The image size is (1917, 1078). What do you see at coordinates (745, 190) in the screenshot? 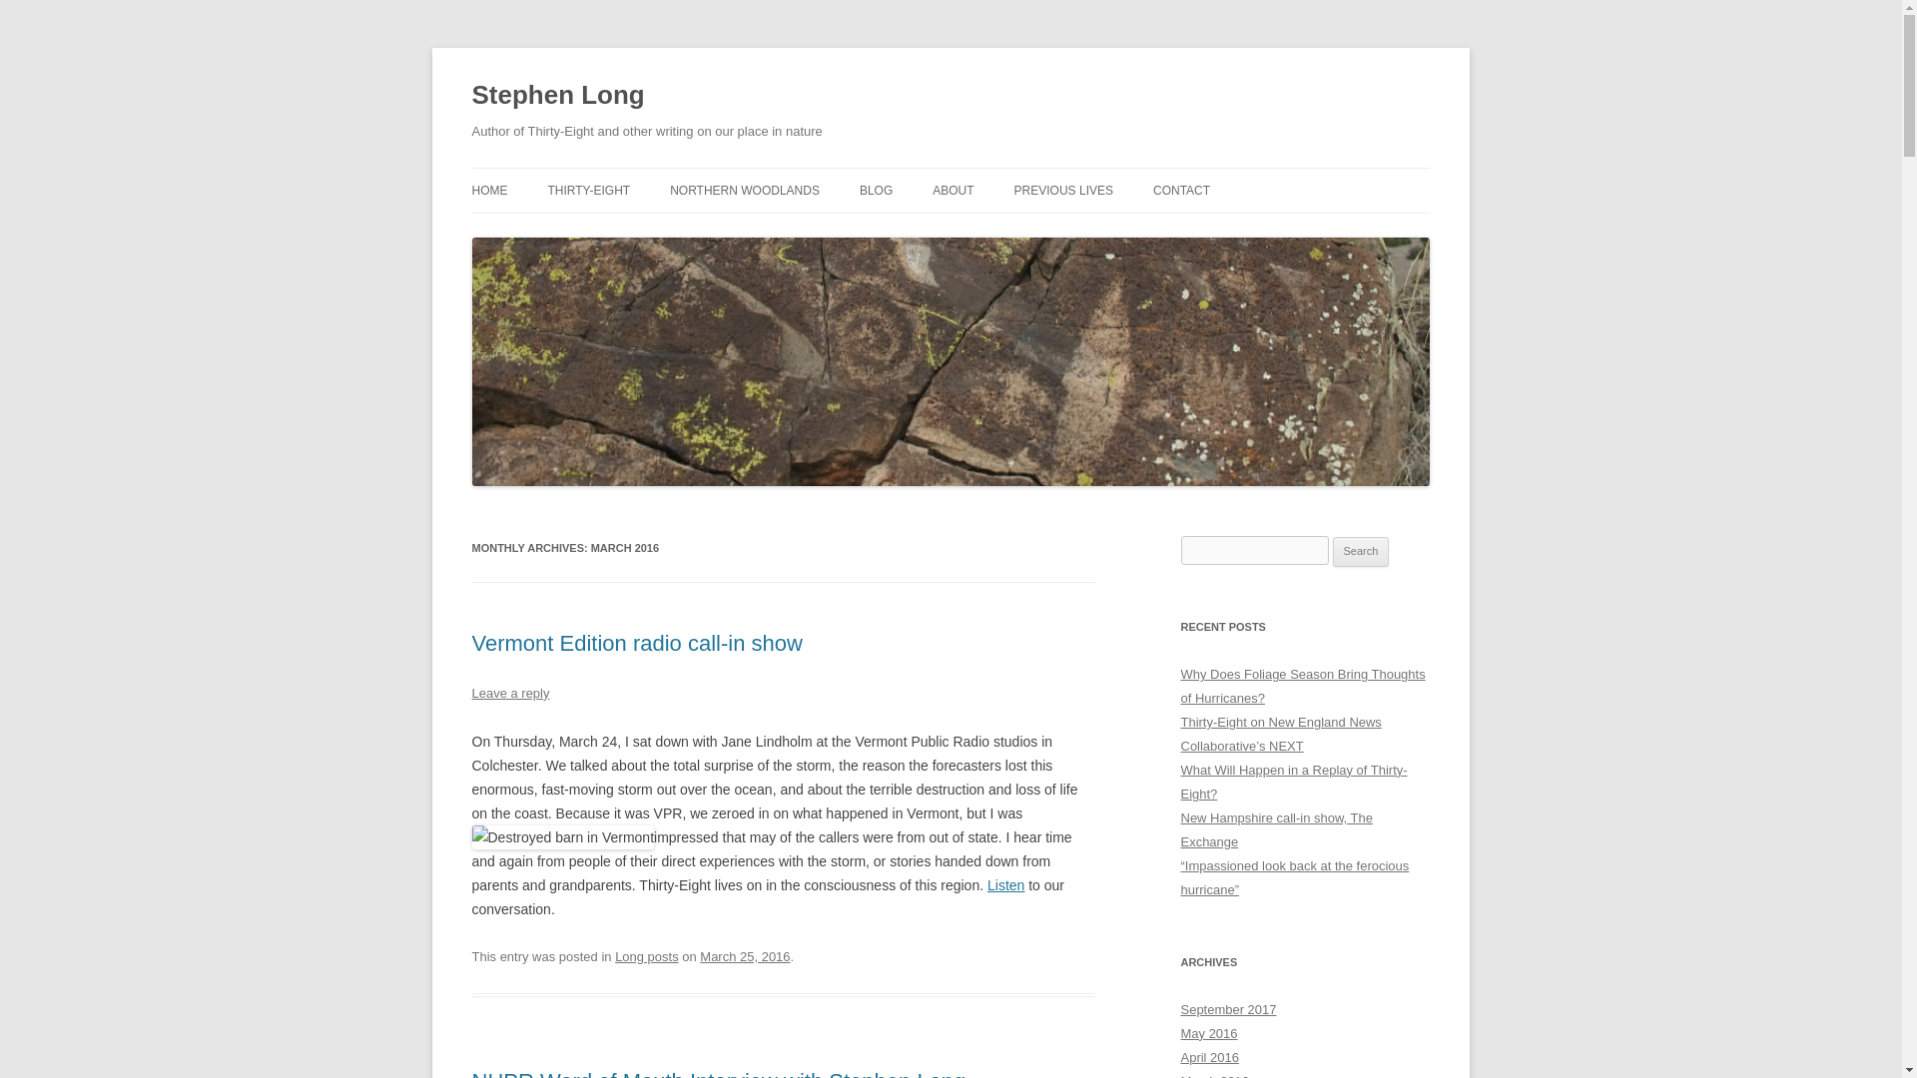
I see `NORTHERN WOODLANDS` at bounding box center [745, 190].